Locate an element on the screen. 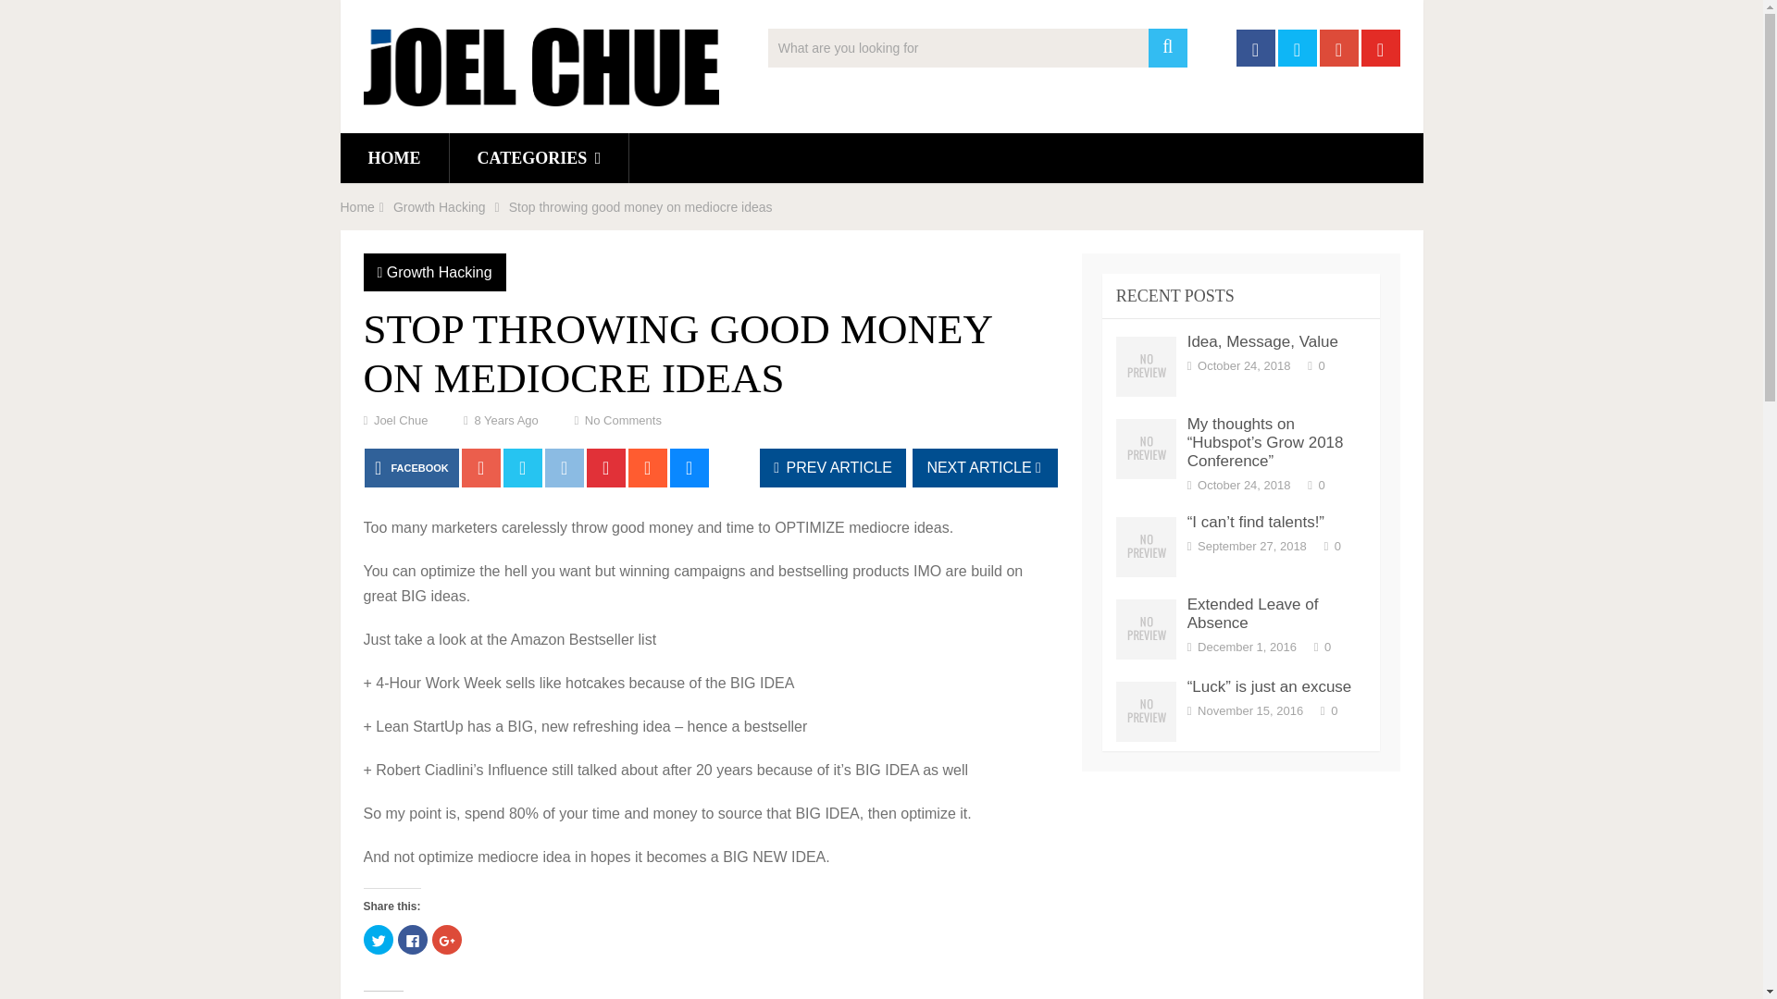 This screenshot has height=999, width=1777. Click to share on Twitter is located at coordinates (378, 940).